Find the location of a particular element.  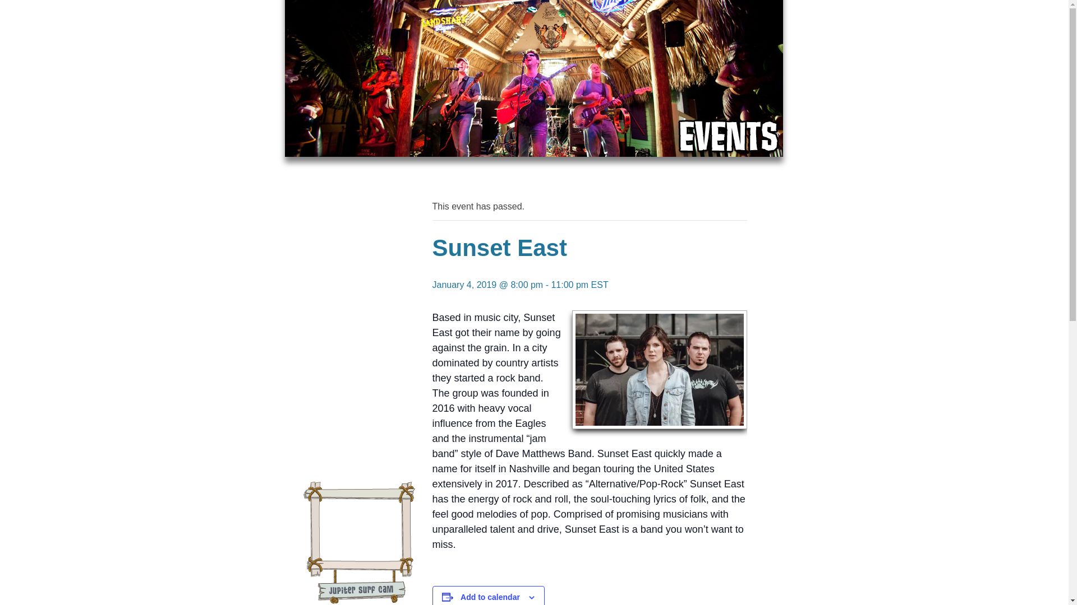

About Us is located at coordinates (357, 319).